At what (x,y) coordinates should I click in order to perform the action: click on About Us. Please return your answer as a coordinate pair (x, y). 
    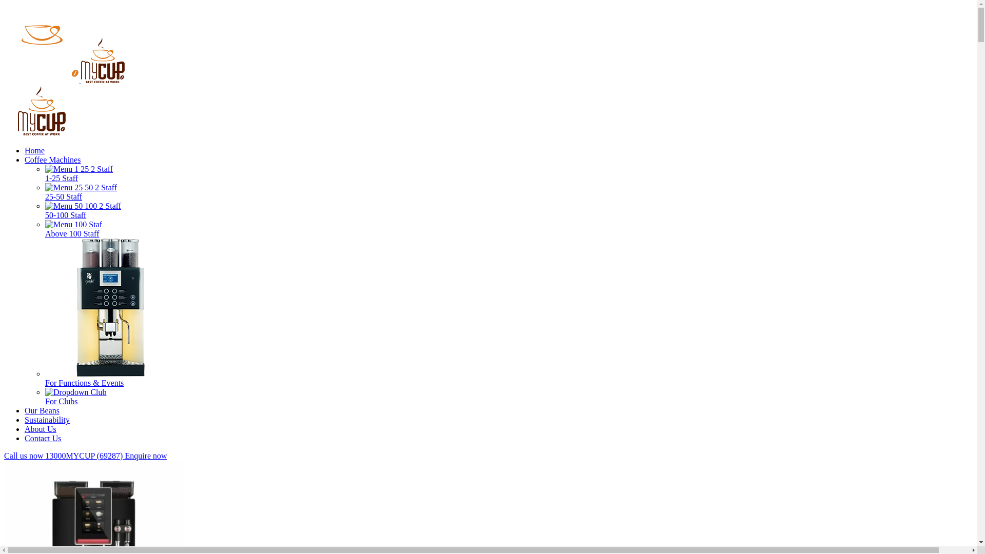
    Looking at the image, I should click on (41, 429).